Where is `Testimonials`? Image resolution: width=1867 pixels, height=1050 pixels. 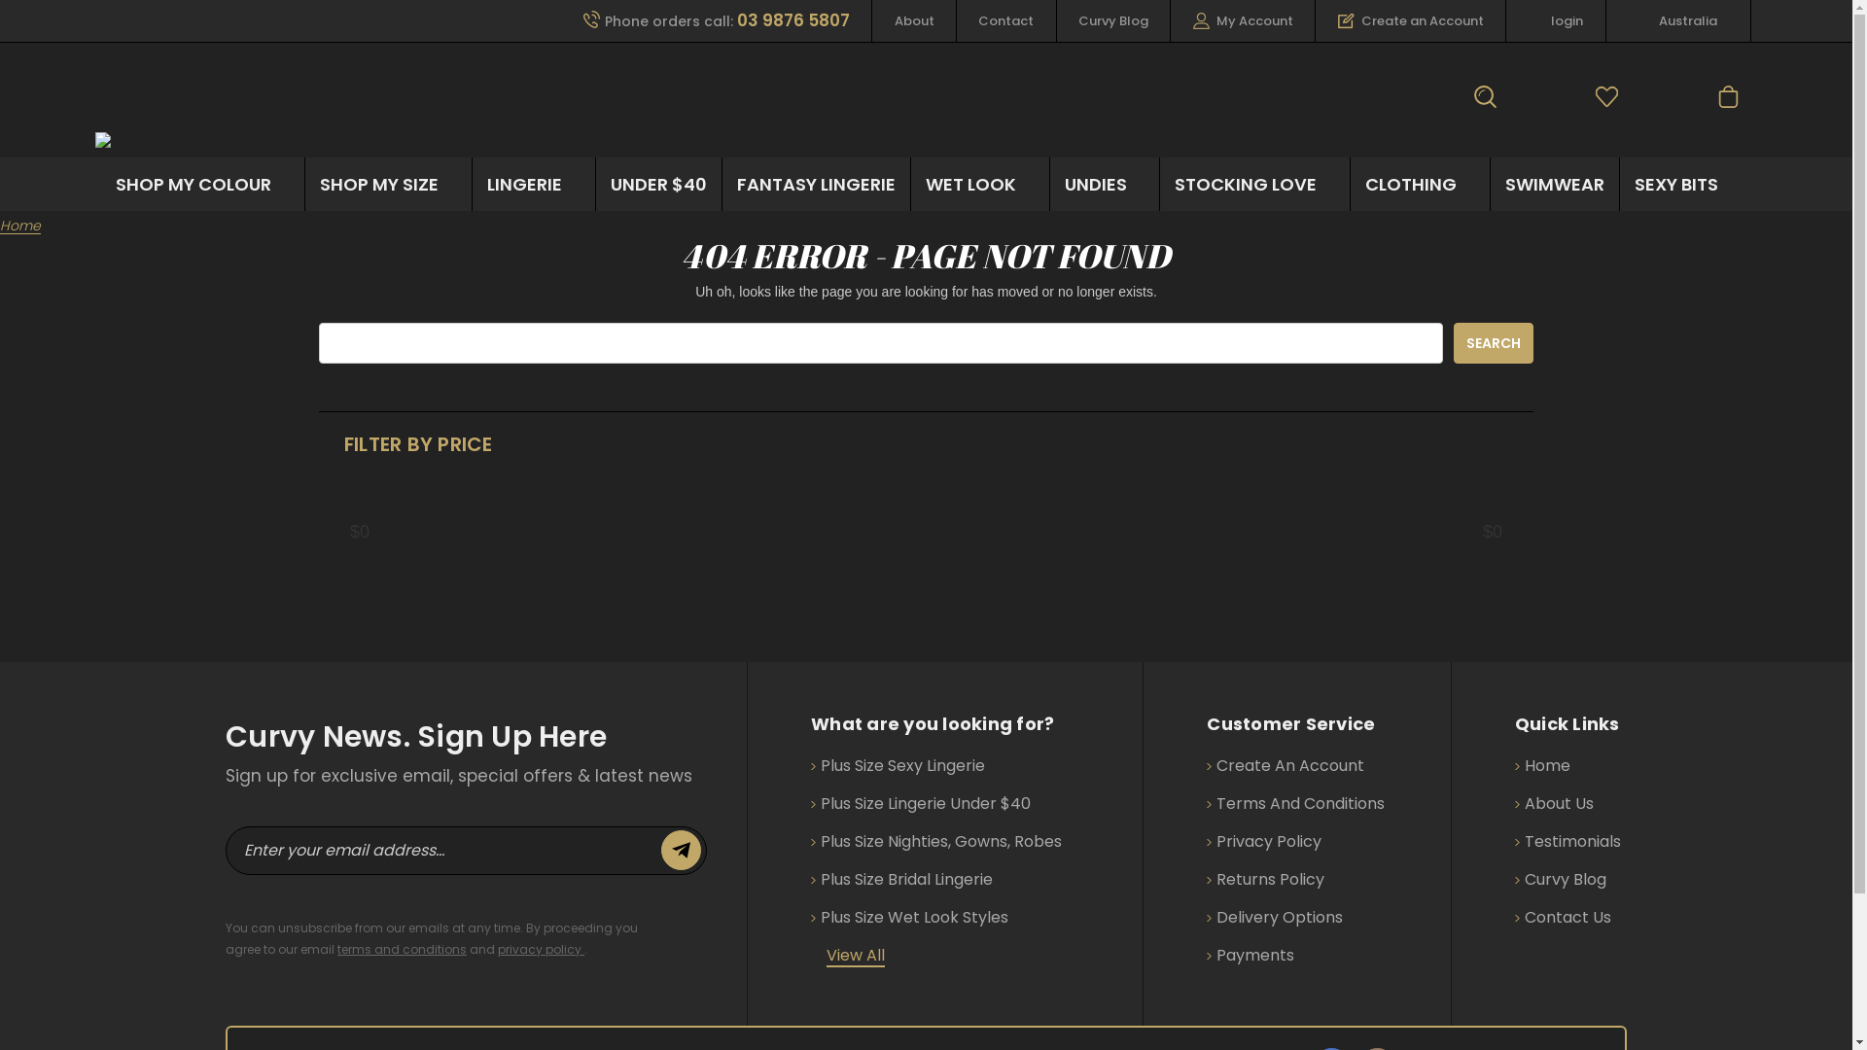
Testimonials is located at coordinates (1568, 842).